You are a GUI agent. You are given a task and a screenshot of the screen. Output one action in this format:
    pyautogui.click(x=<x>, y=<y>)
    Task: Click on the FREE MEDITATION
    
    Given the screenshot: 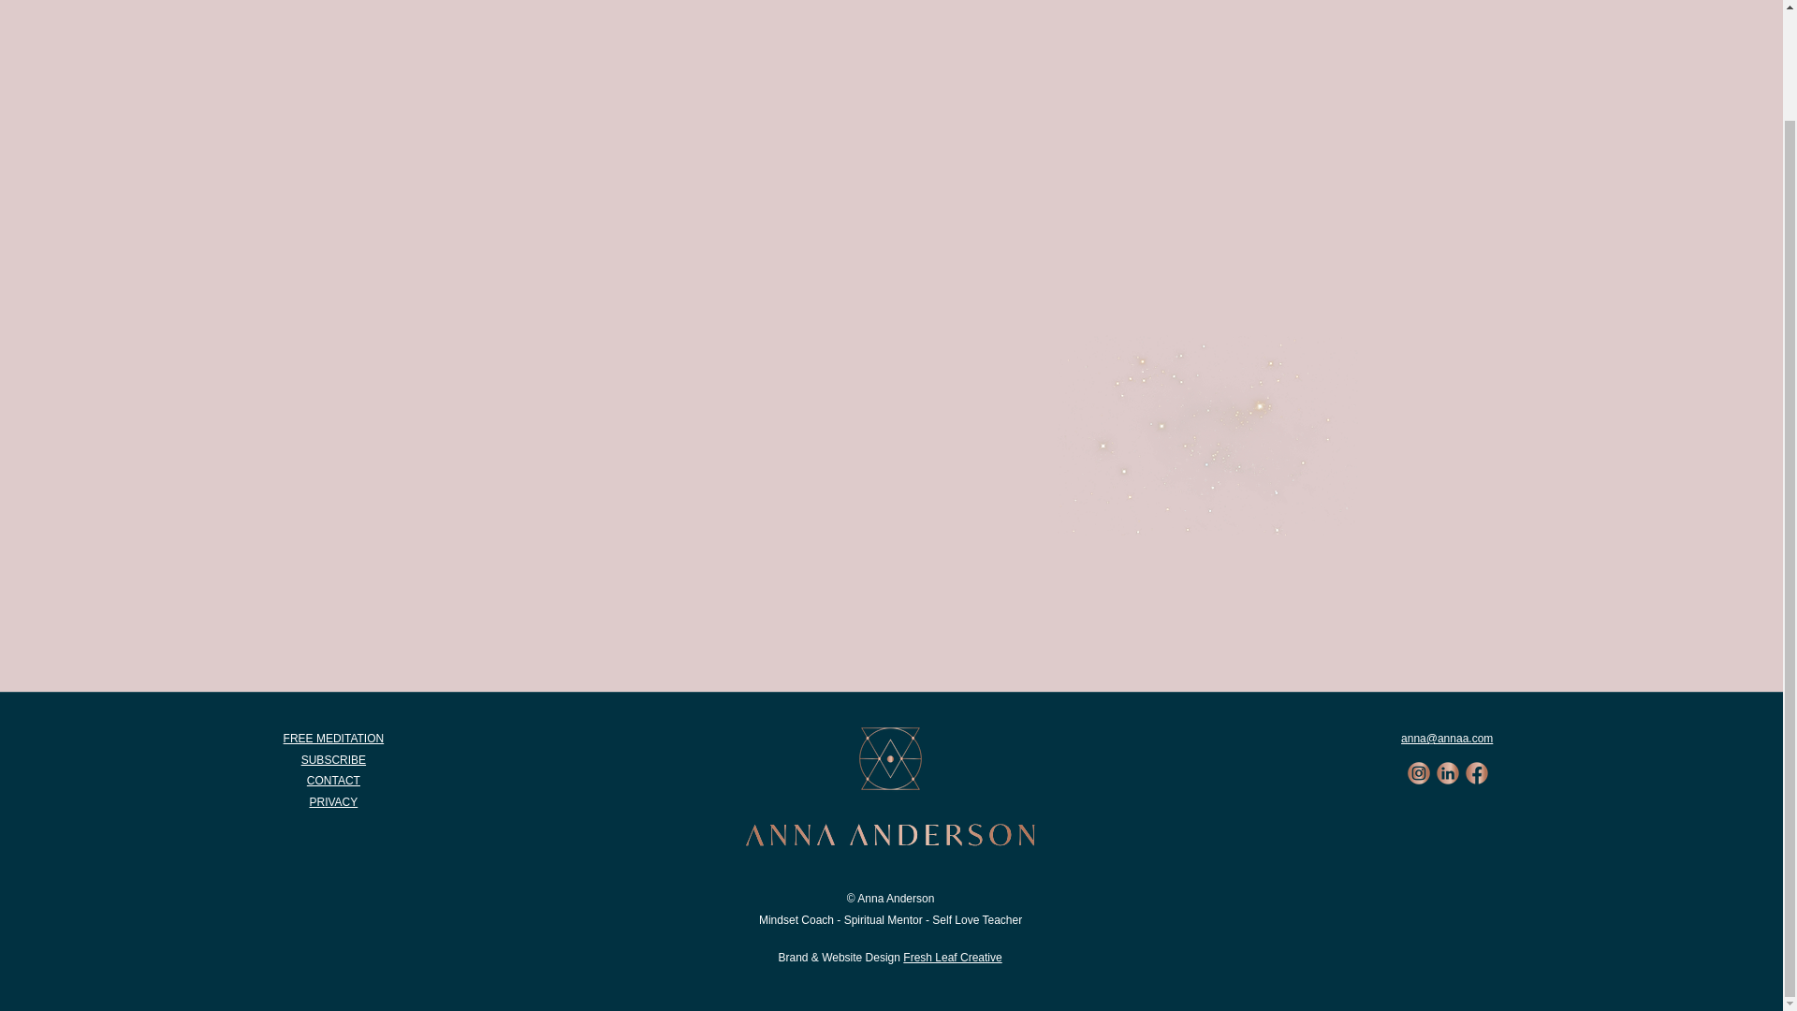 What is the action you would take?
    pyautogui.click(x=333, y=738)
    